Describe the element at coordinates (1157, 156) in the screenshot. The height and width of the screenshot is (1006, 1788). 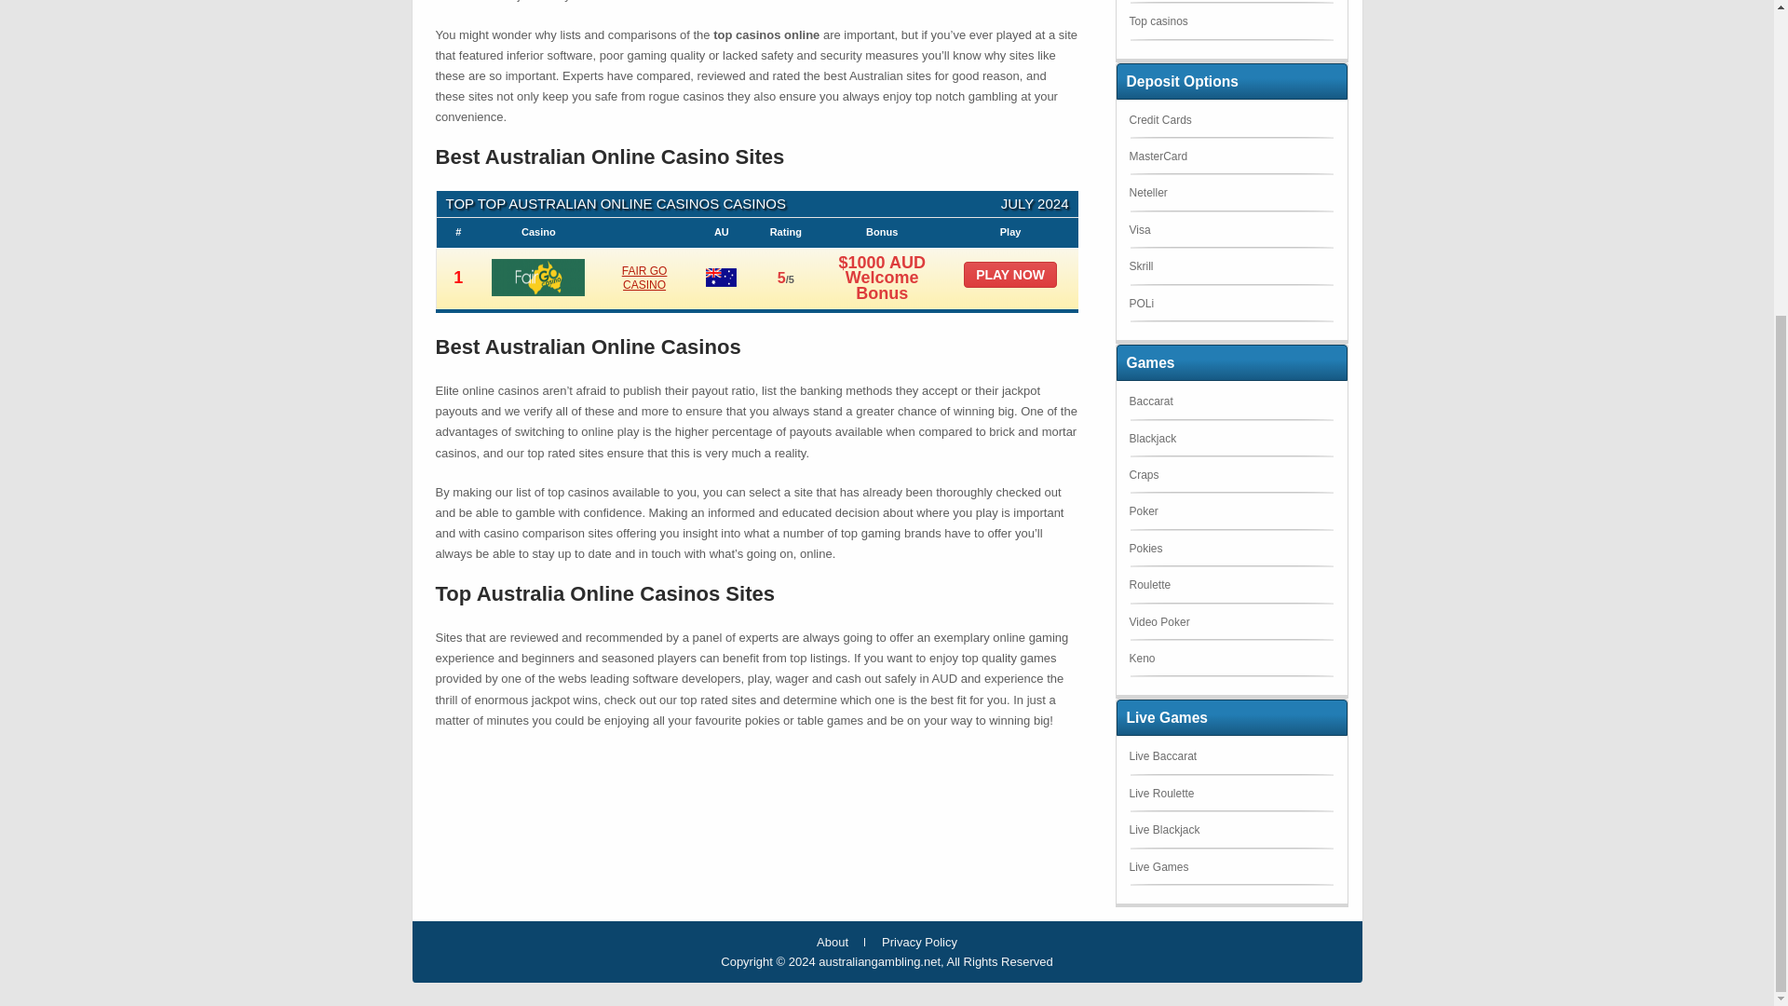
I see `MasterCard` at that location.